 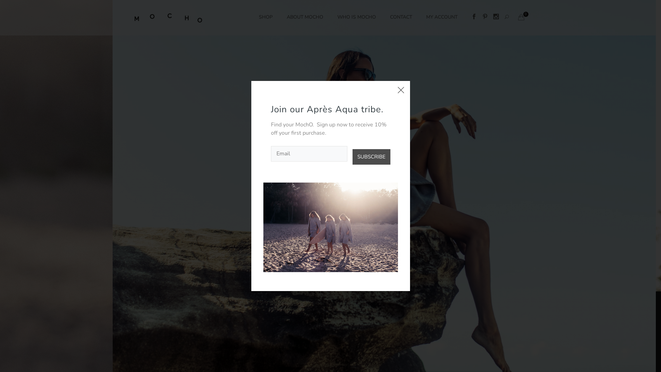 I want to click on Care Instructions, so click(x=273, y=355).